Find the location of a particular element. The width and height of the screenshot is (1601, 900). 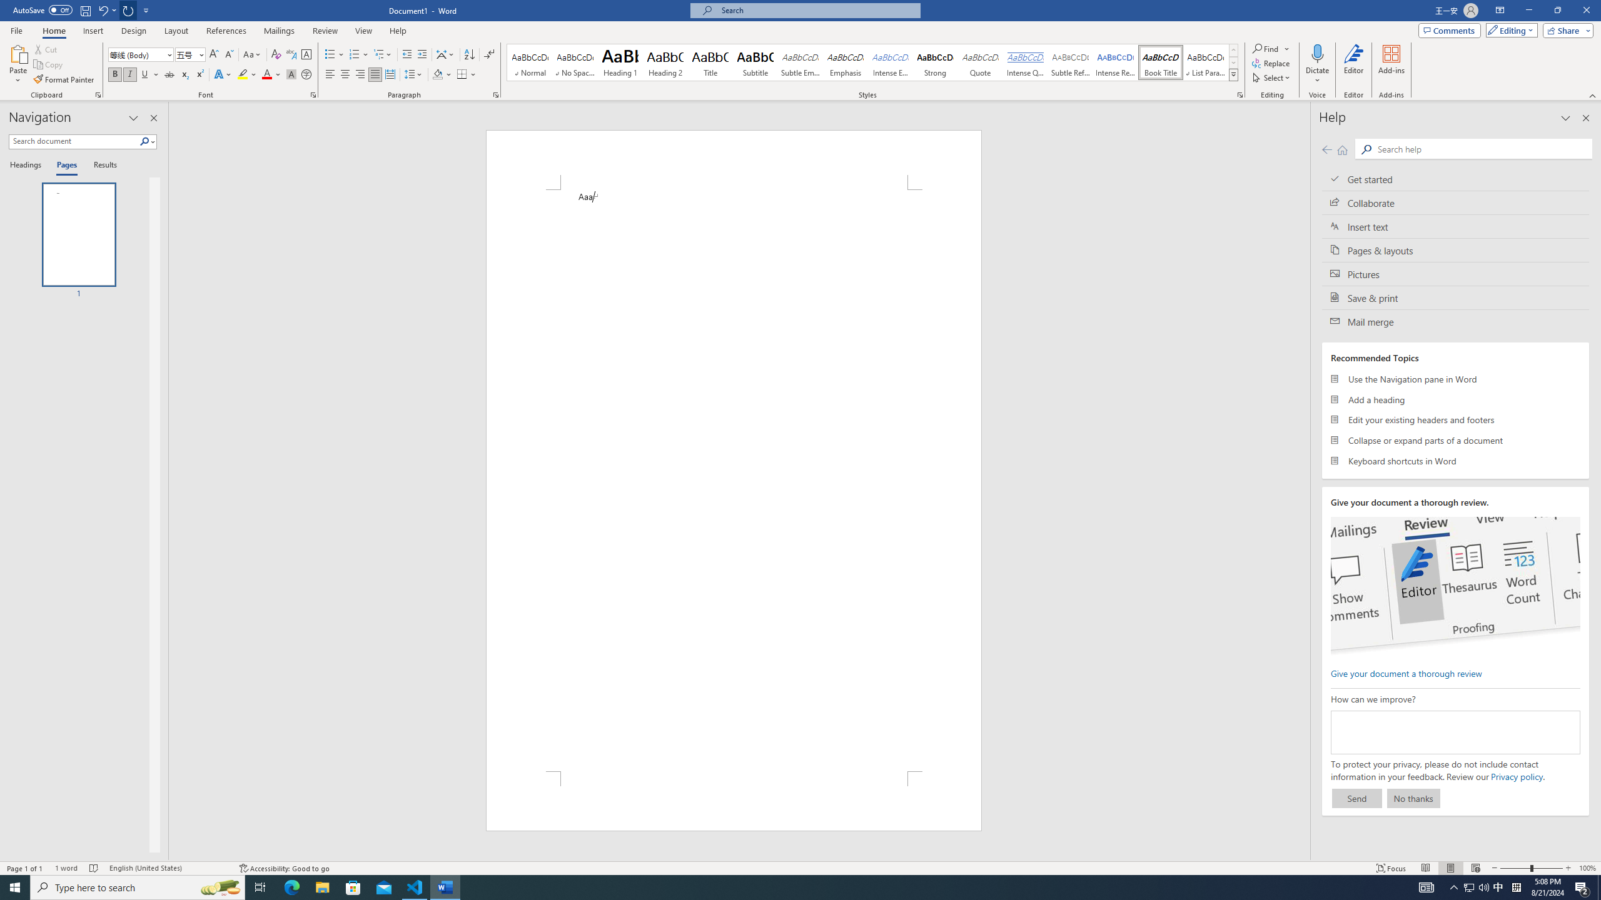

Focus  is located at coordinates (1391, 868).